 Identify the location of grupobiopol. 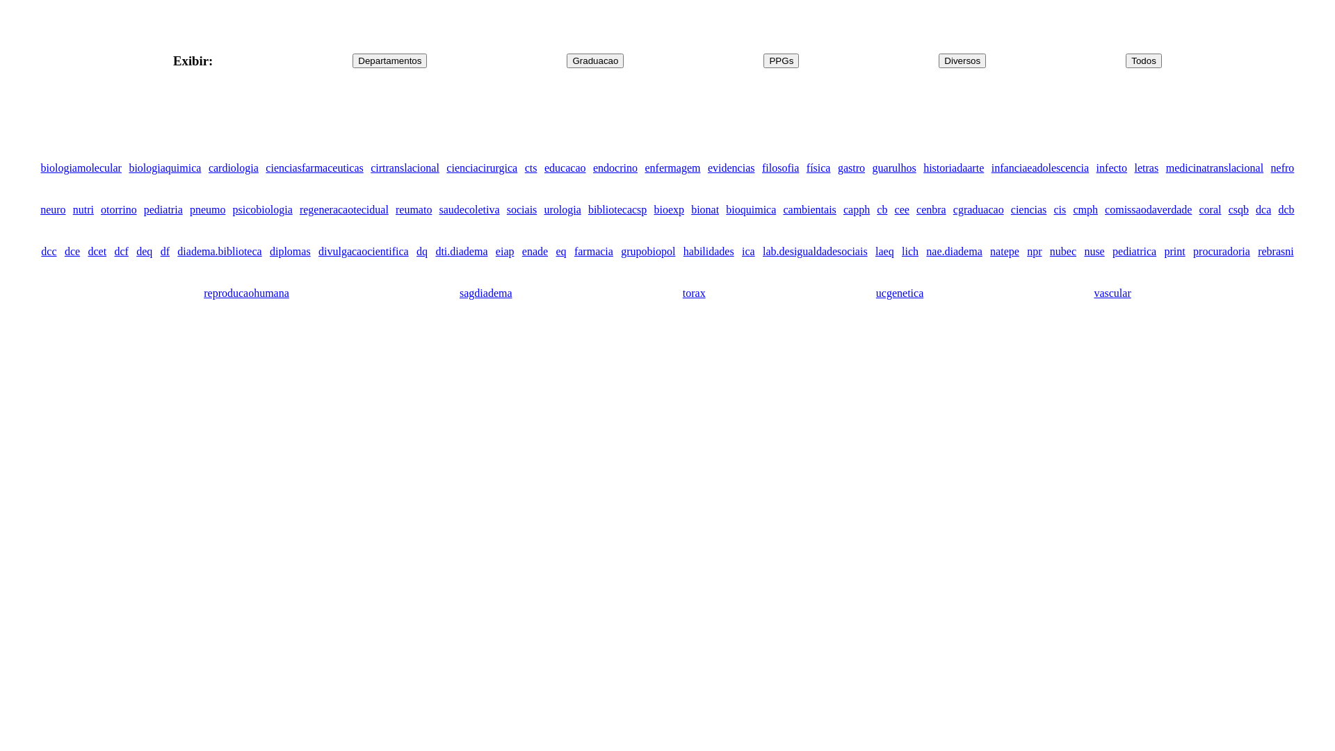
(648, 252).